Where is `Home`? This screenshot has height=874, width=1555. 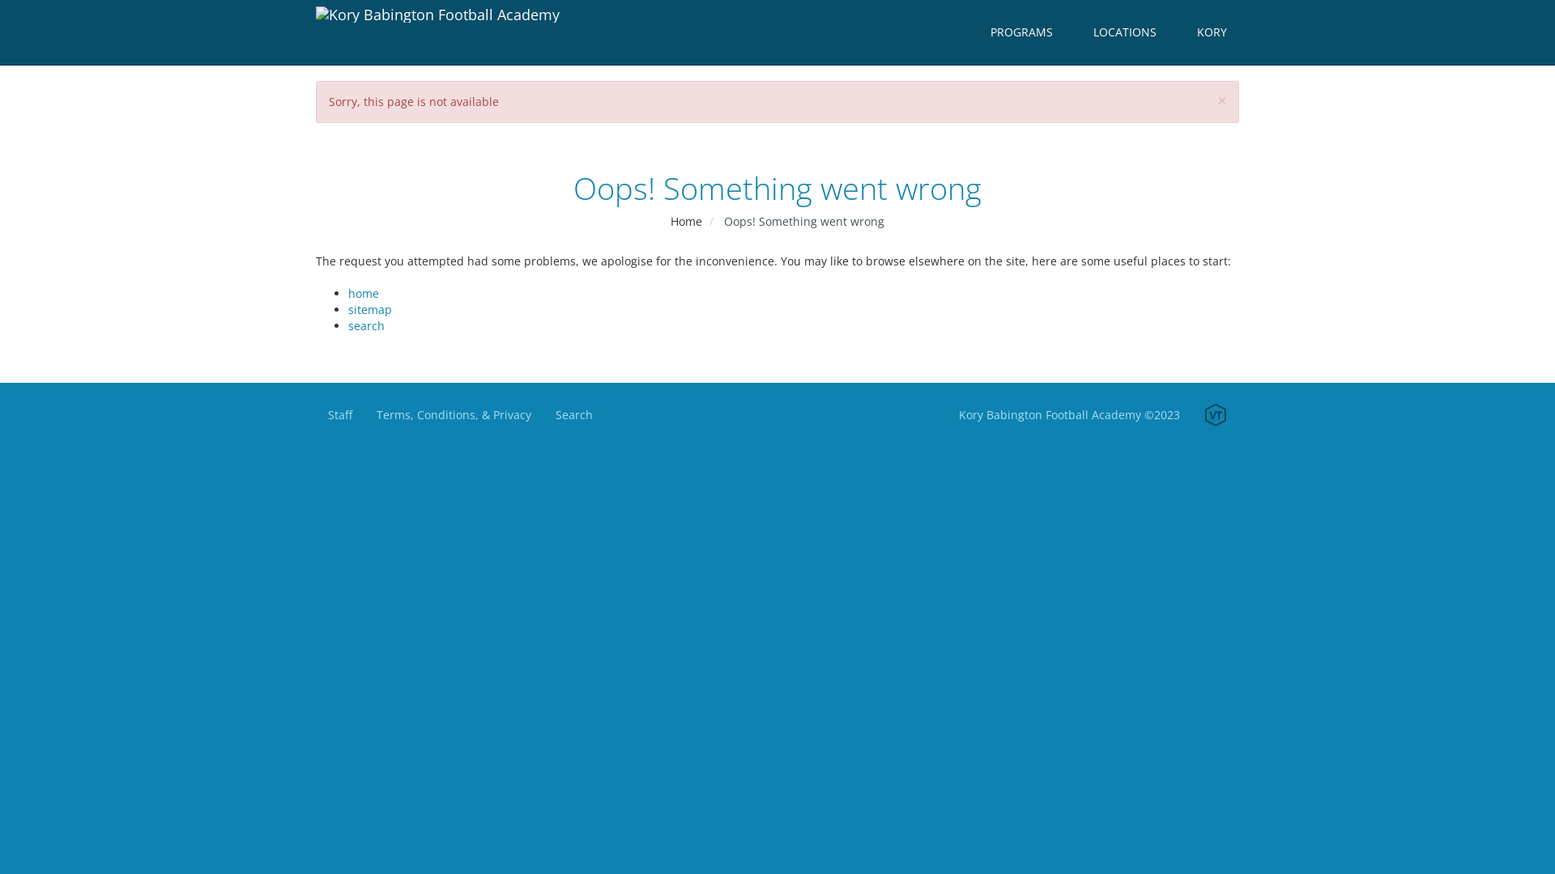
Home is located at coordinates (687, 222).